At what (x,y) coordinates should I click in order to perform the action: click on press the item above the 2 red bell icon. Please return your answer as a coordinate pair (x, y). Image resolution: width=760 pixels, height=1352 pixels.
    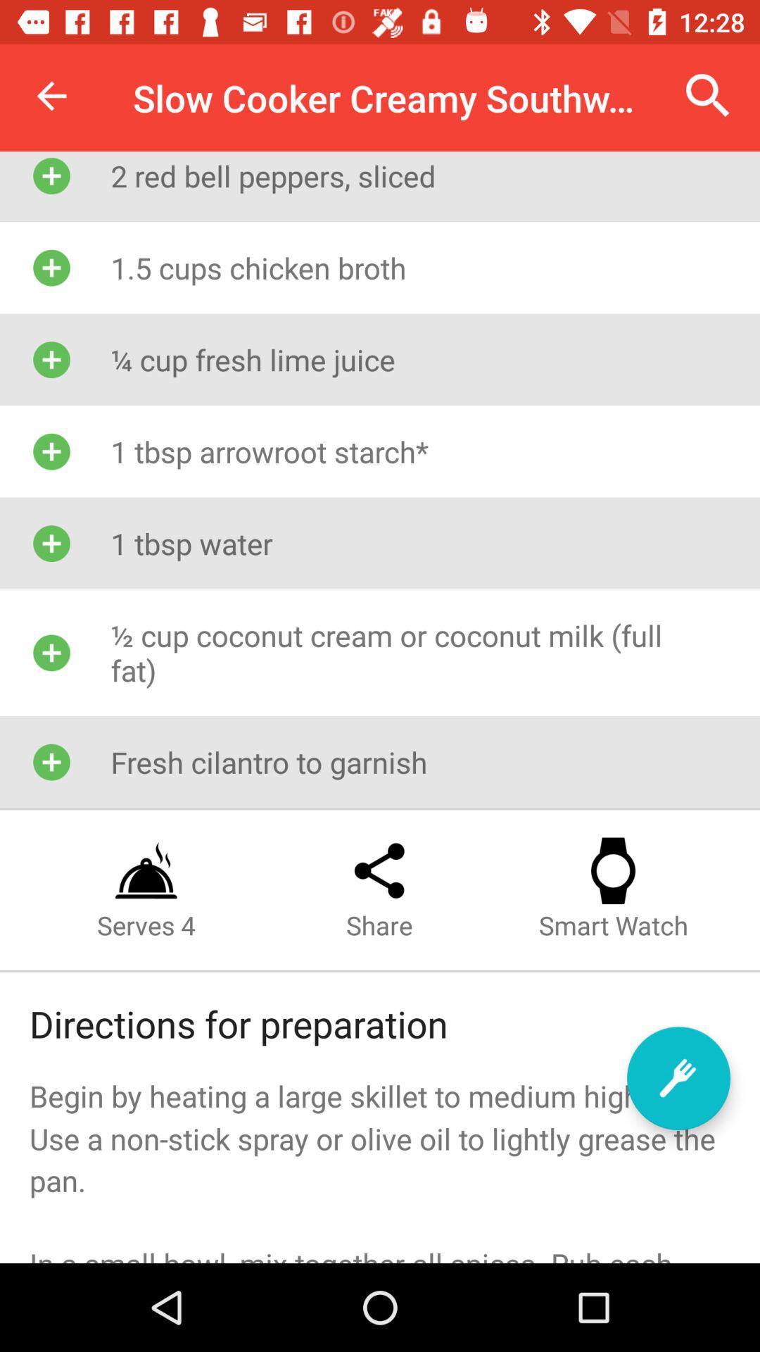
    Looking at the image, I should click on (708, 96).